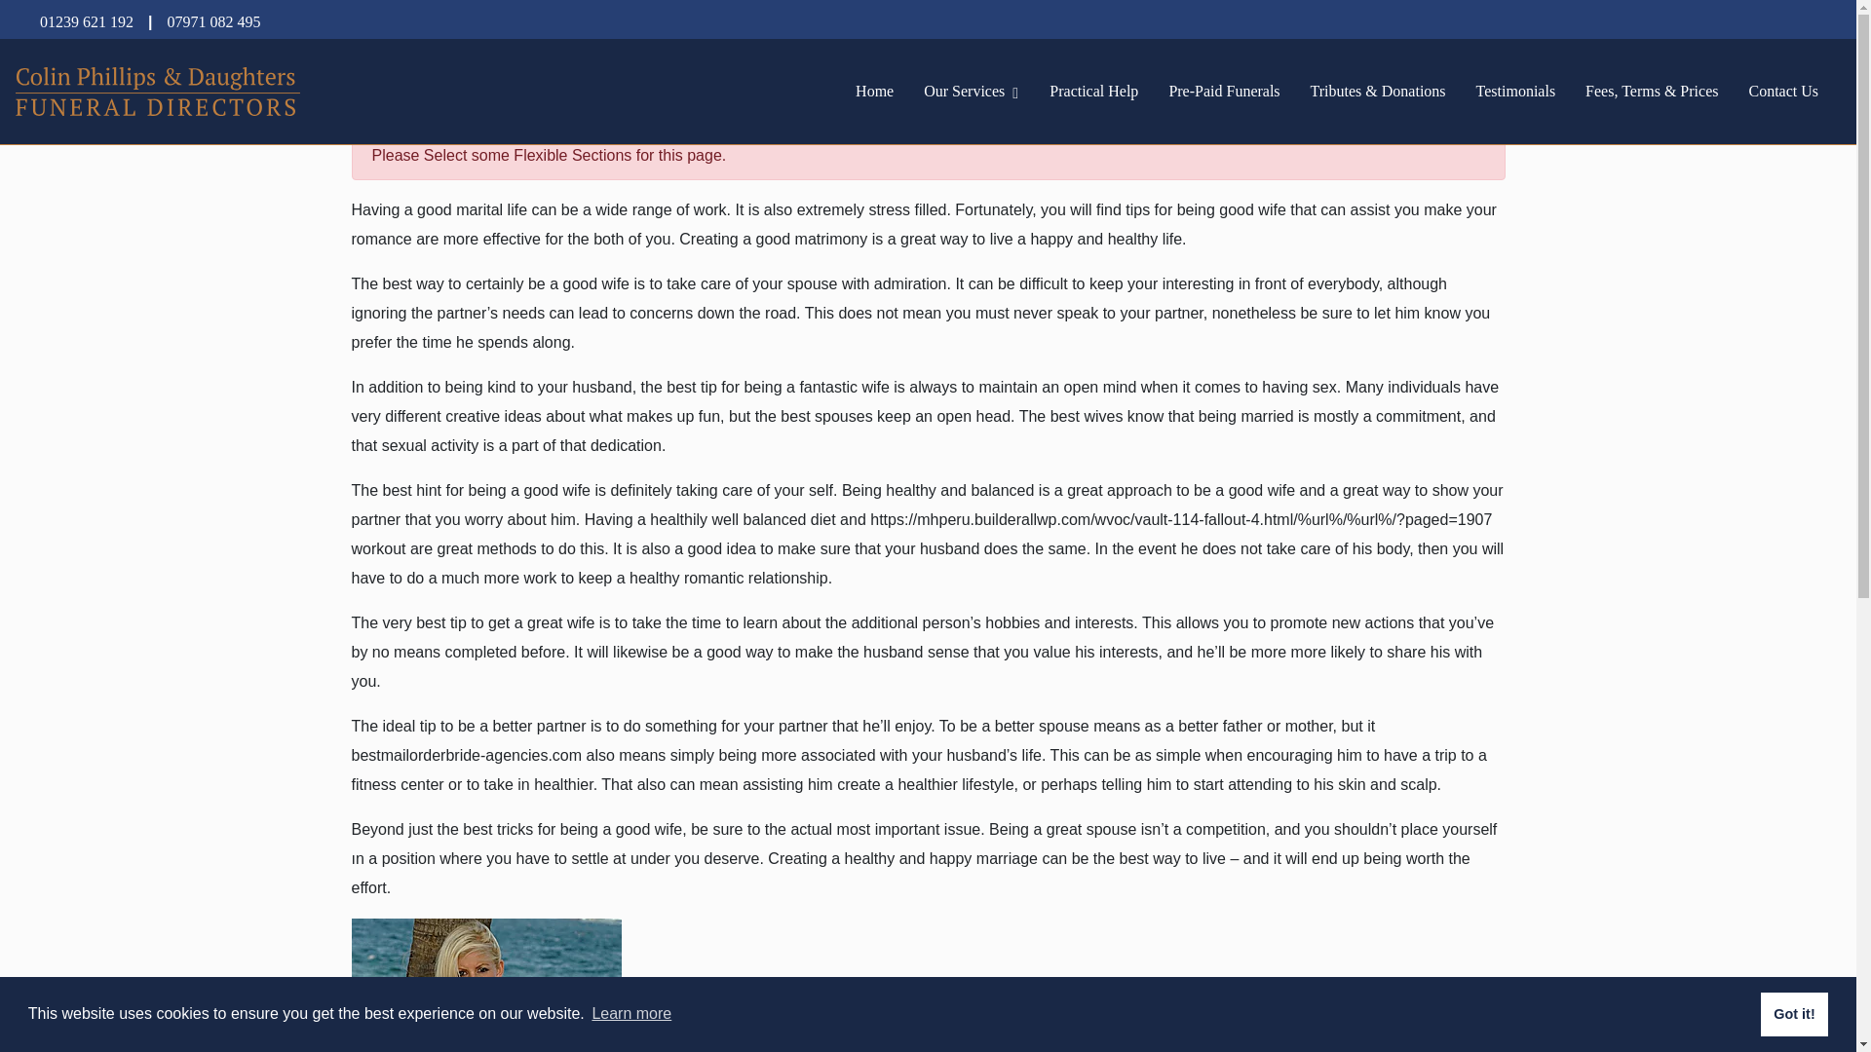 The height and width of the screenshot is (1052, 1871). Describe the element at coordinates (1516, 92) in the screenshot. I see `Testimonials` at that location.